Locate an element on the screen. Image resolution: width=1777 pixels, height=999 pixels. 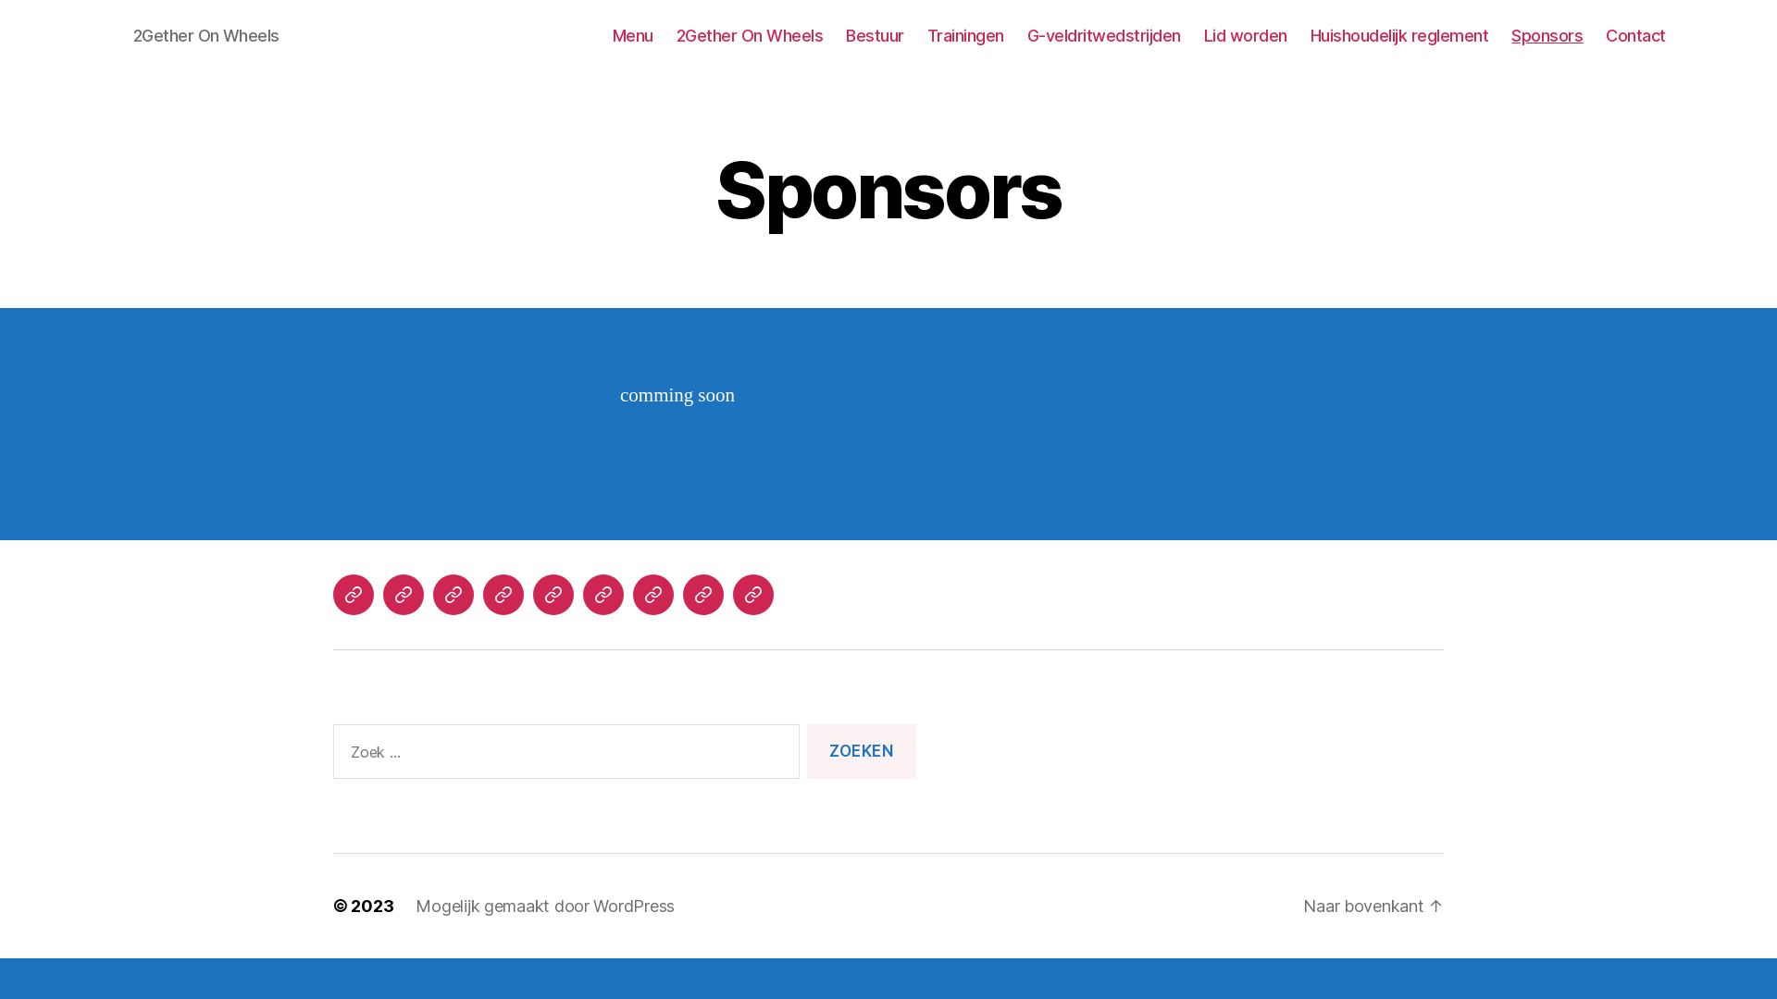
Trainingen is located at coordinates (503, 595).